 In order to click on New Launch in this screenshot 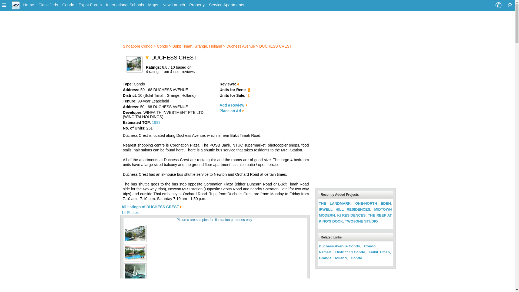, I will do `click(174, 5)`.